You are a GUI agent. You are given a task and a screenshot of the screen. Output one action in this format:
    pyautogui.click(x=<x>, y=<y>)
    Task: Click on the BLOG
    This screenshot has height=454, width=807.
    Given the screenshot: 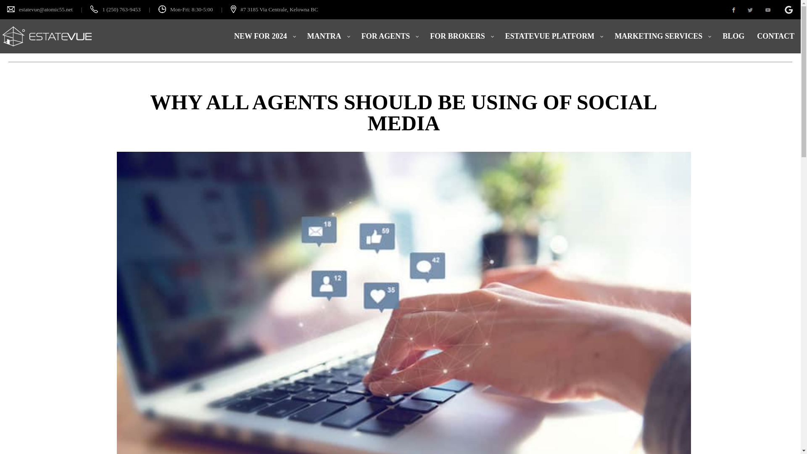 What is the action you would take?
    pyautogui.click(x=733, y=37)
    